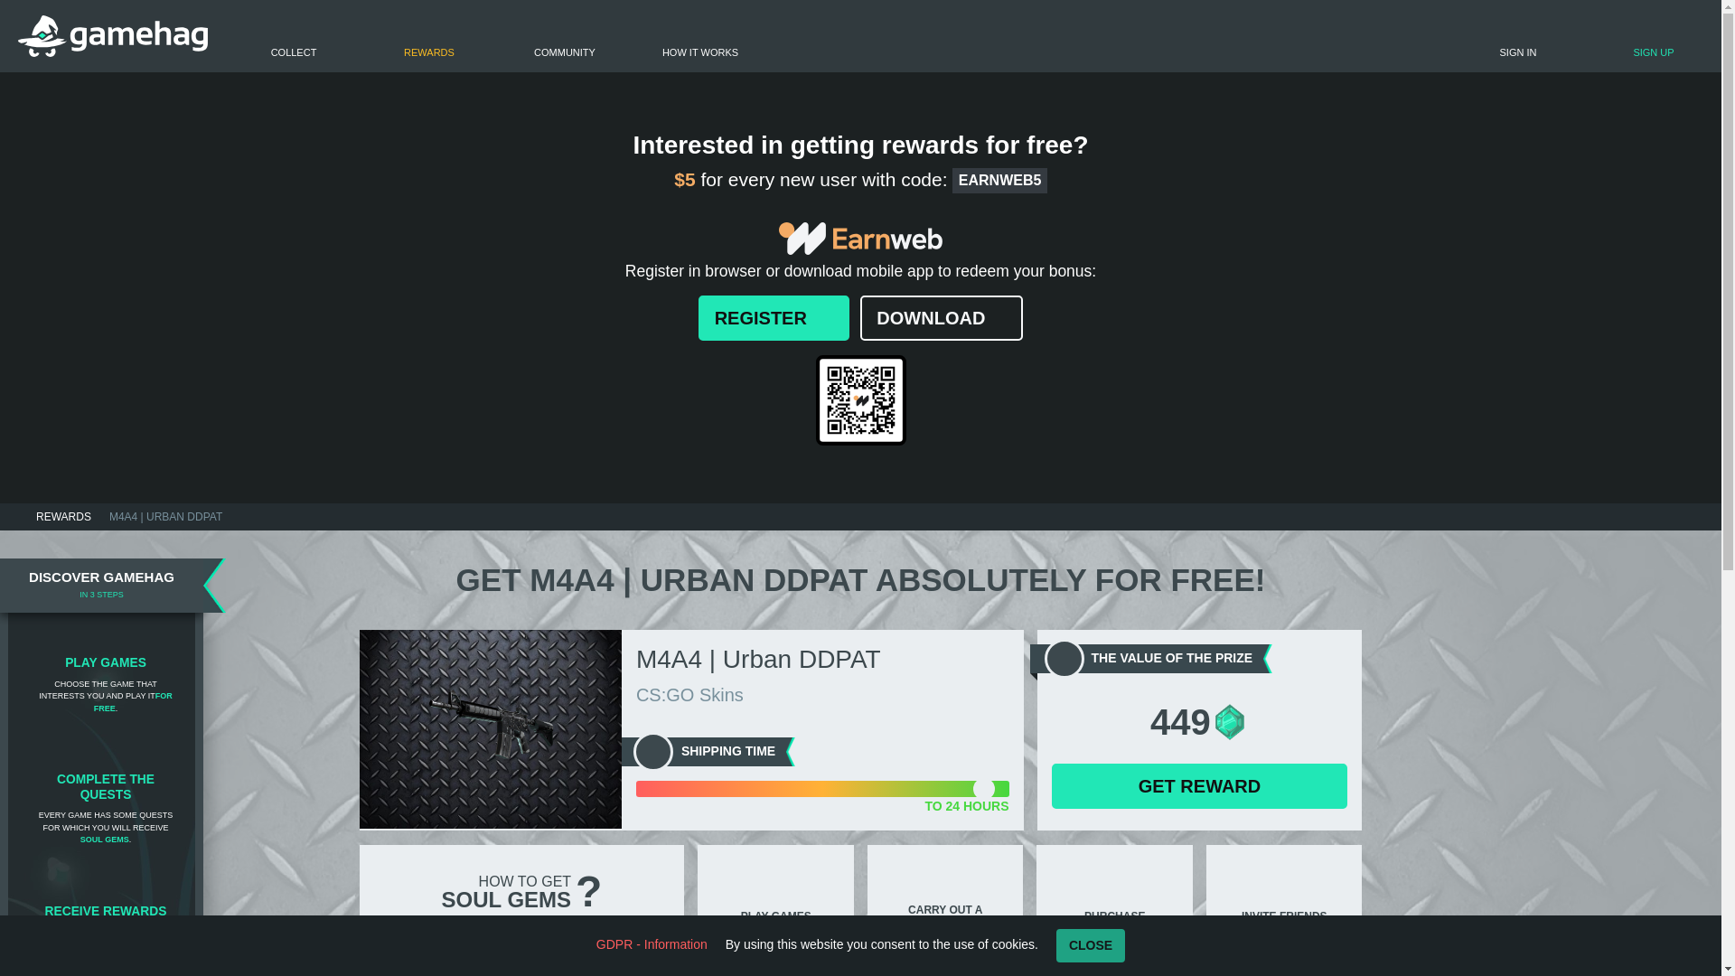 The width and height of the screenshot is (1735, 976). I want to click on REWARDS, so click(63, 517).